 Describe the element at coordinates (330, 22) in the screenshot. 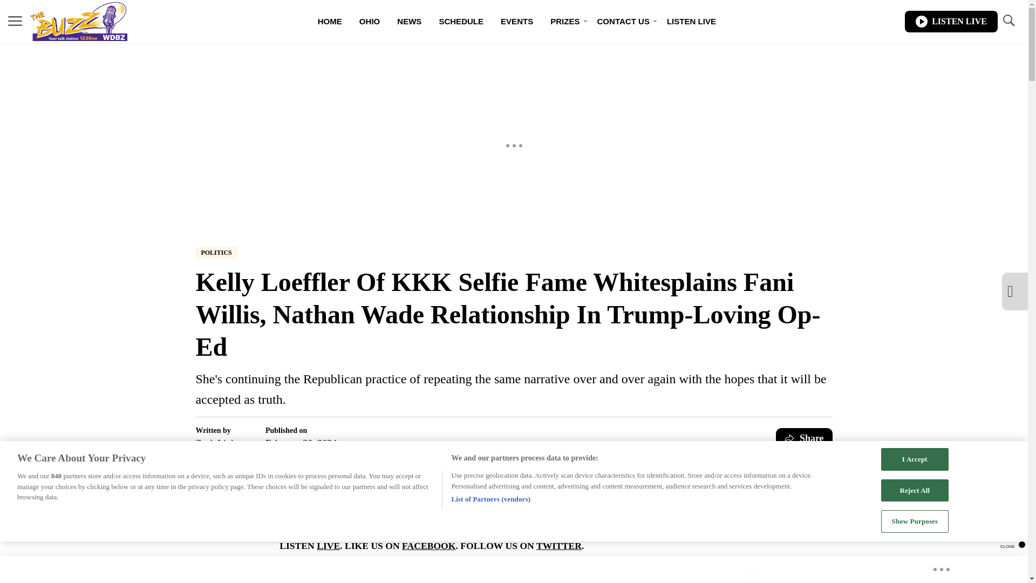

I see `HOME` at that location.